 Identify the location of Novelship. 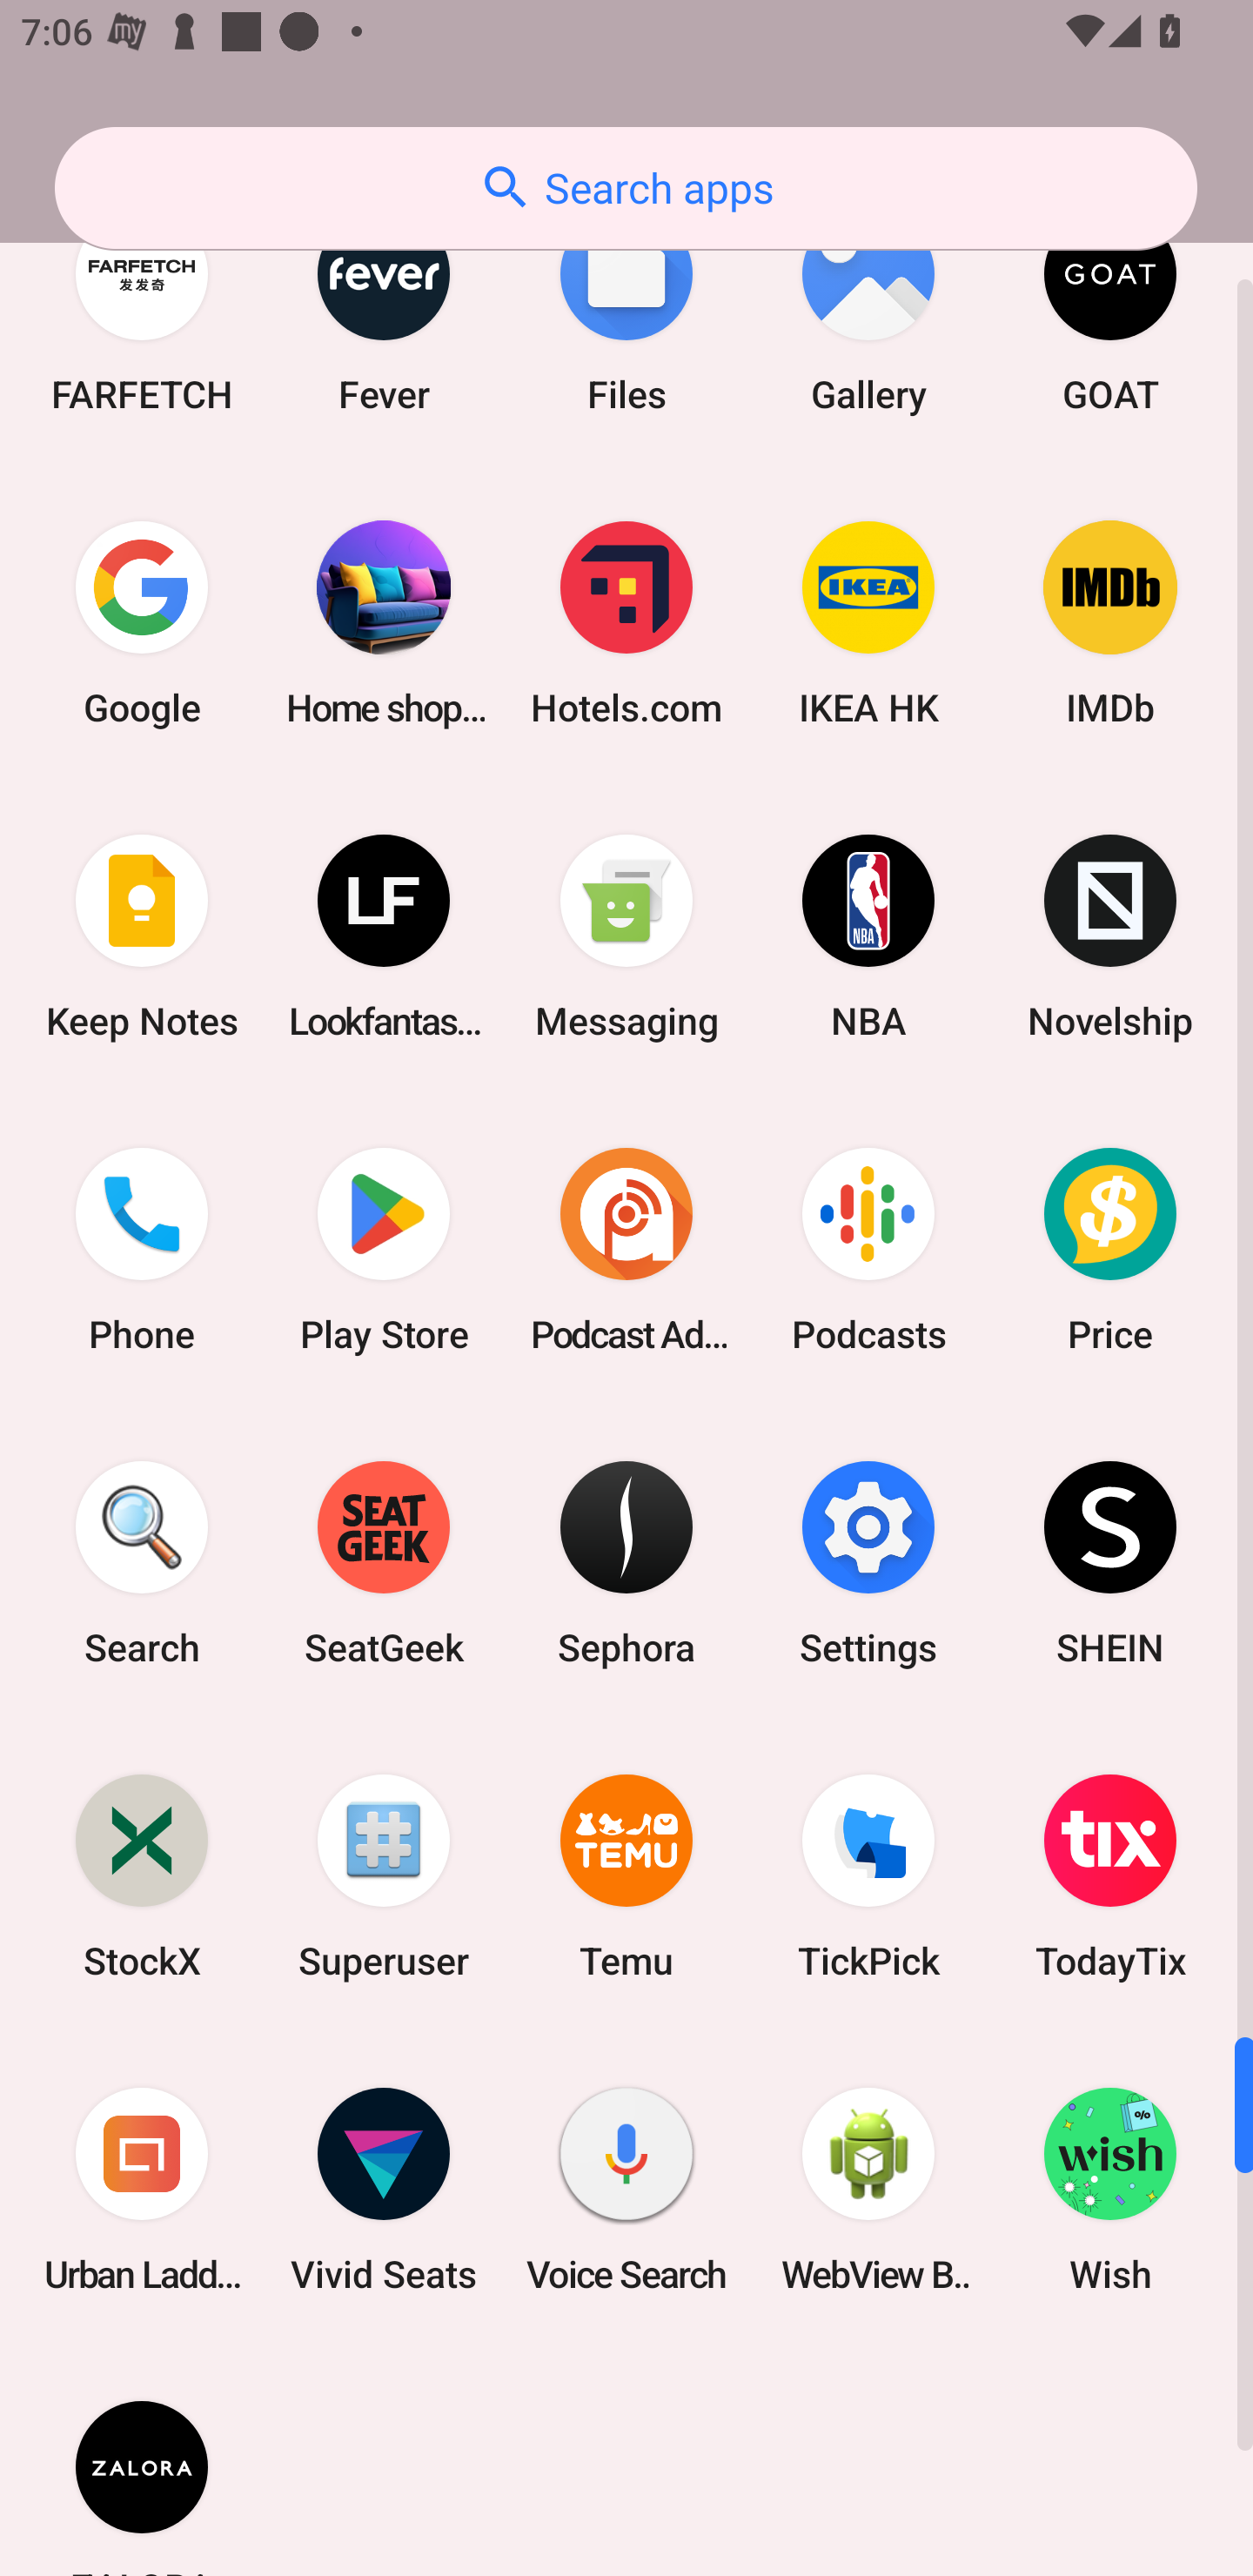
(1110, 936).